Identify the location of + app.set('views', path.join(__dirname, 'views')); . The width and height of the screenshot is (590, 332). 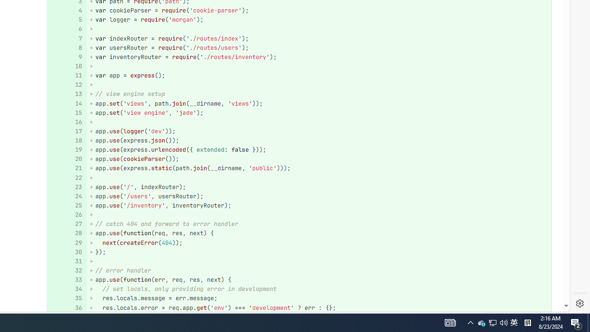
(319, 103).